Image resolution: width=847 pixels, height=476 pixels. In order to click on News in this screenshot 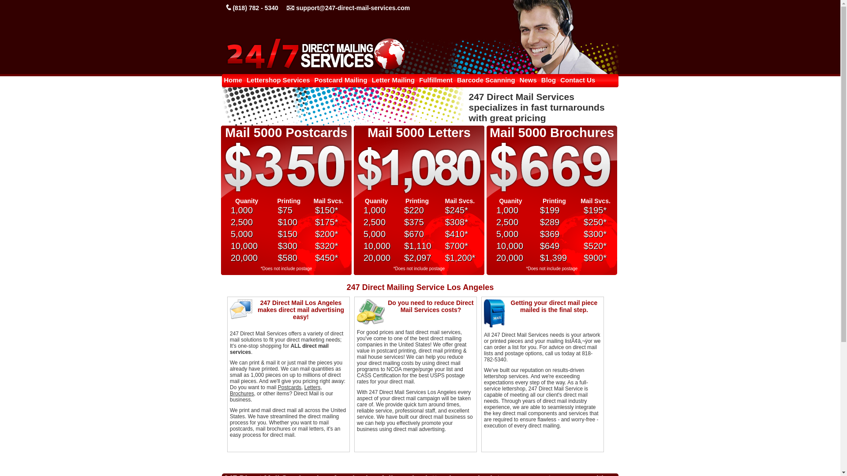, I will do `click(528, 80)`.